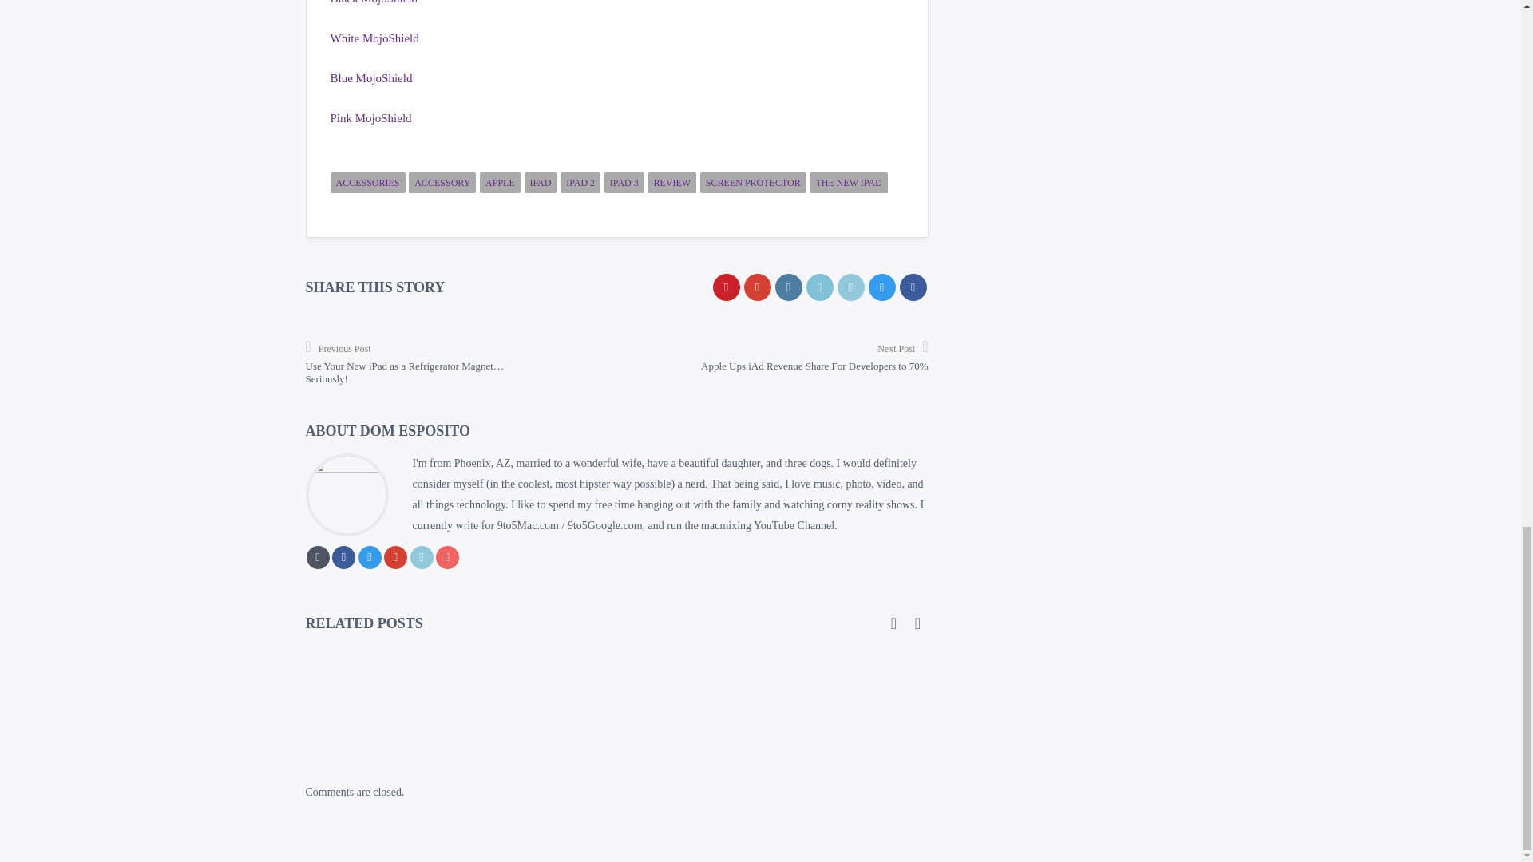 The width and height of the screenshot is (1533, 862). Describe the element at coordinates (343, 557) in the screenshot. I see `Dom Esposito   on Facebook` at that location.